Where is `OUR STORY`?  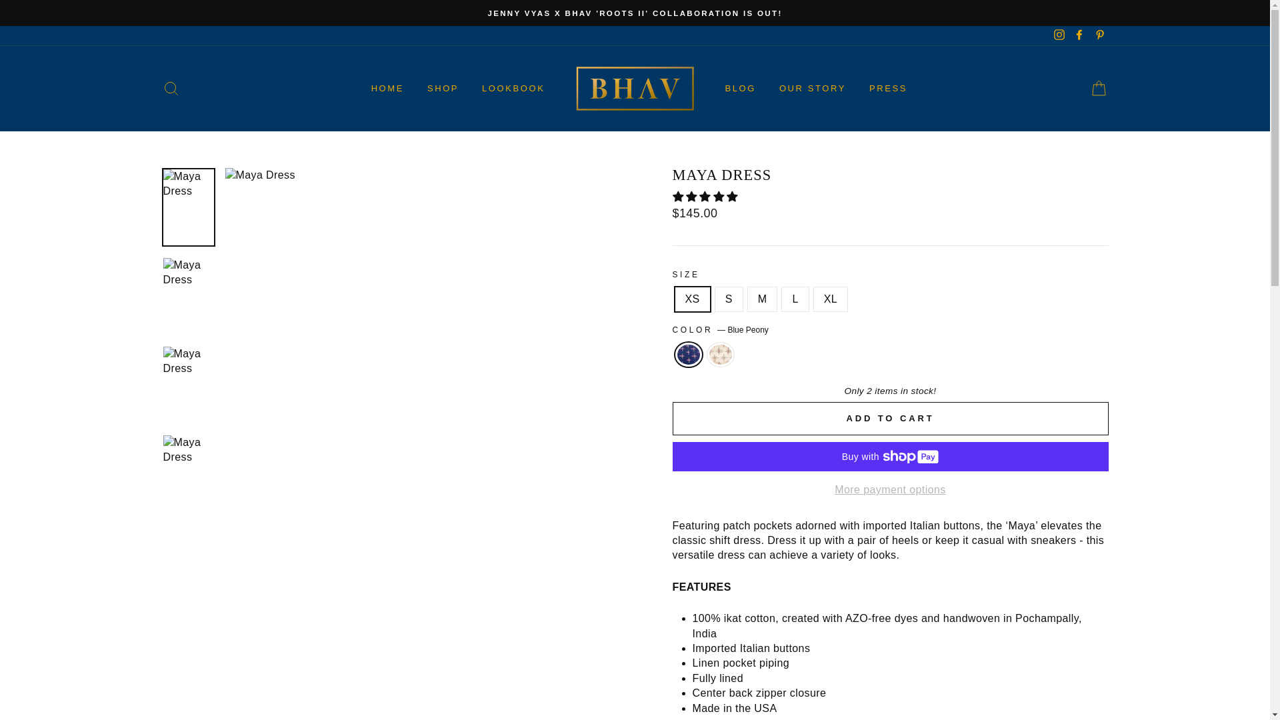 OUR STORY is located at coordinates (812, 88).